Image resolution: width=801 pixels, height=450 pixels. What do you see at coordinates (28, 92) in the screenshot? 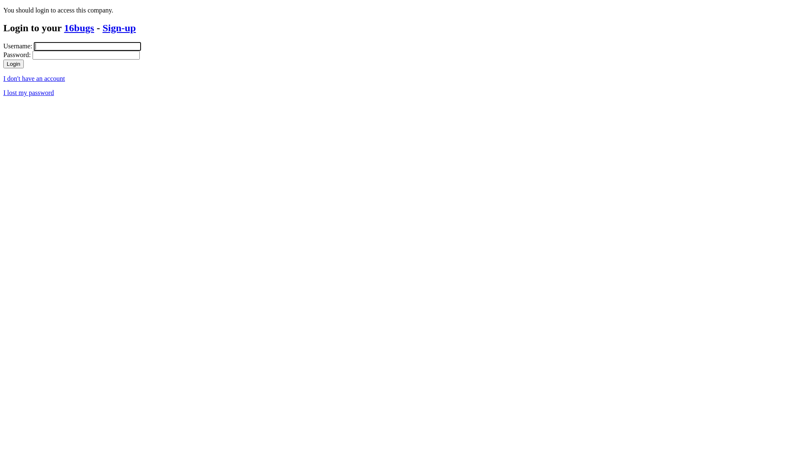
I see `I lost my password` at bounding box center [28, 92].